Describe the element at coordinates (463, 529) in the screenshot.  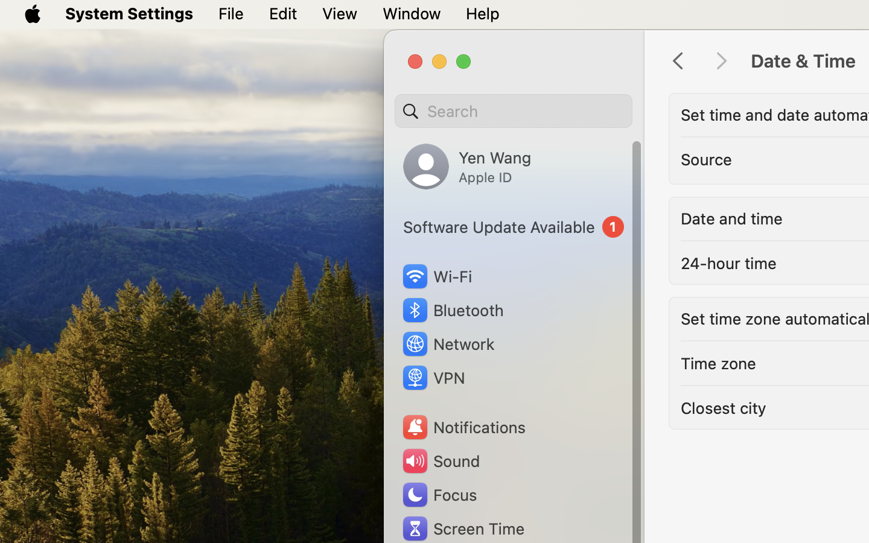
I see `Screen Time` at that location.